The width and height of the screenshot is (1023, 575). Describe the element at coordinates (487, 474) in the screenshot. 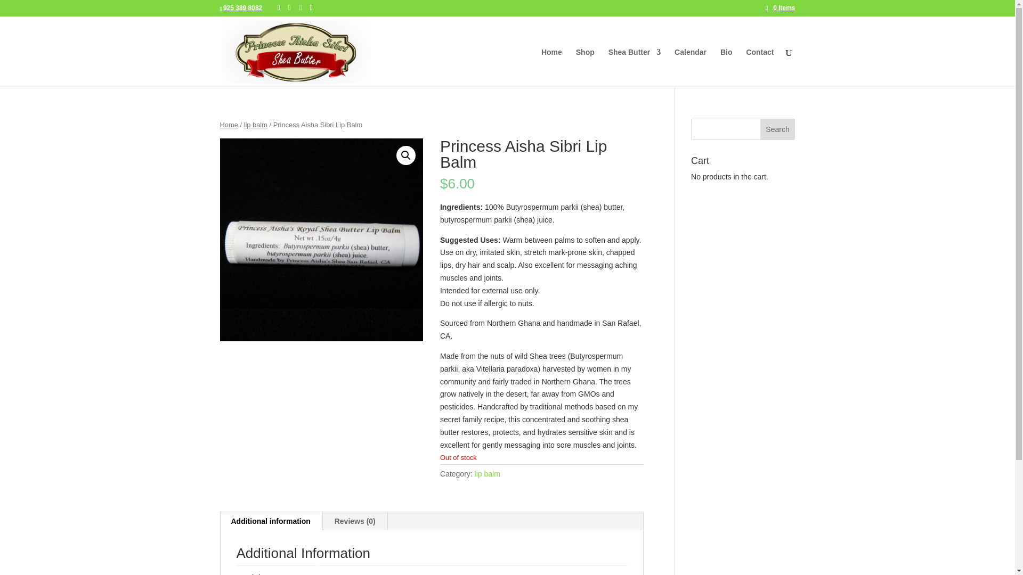

I see `lip balm` at that location.